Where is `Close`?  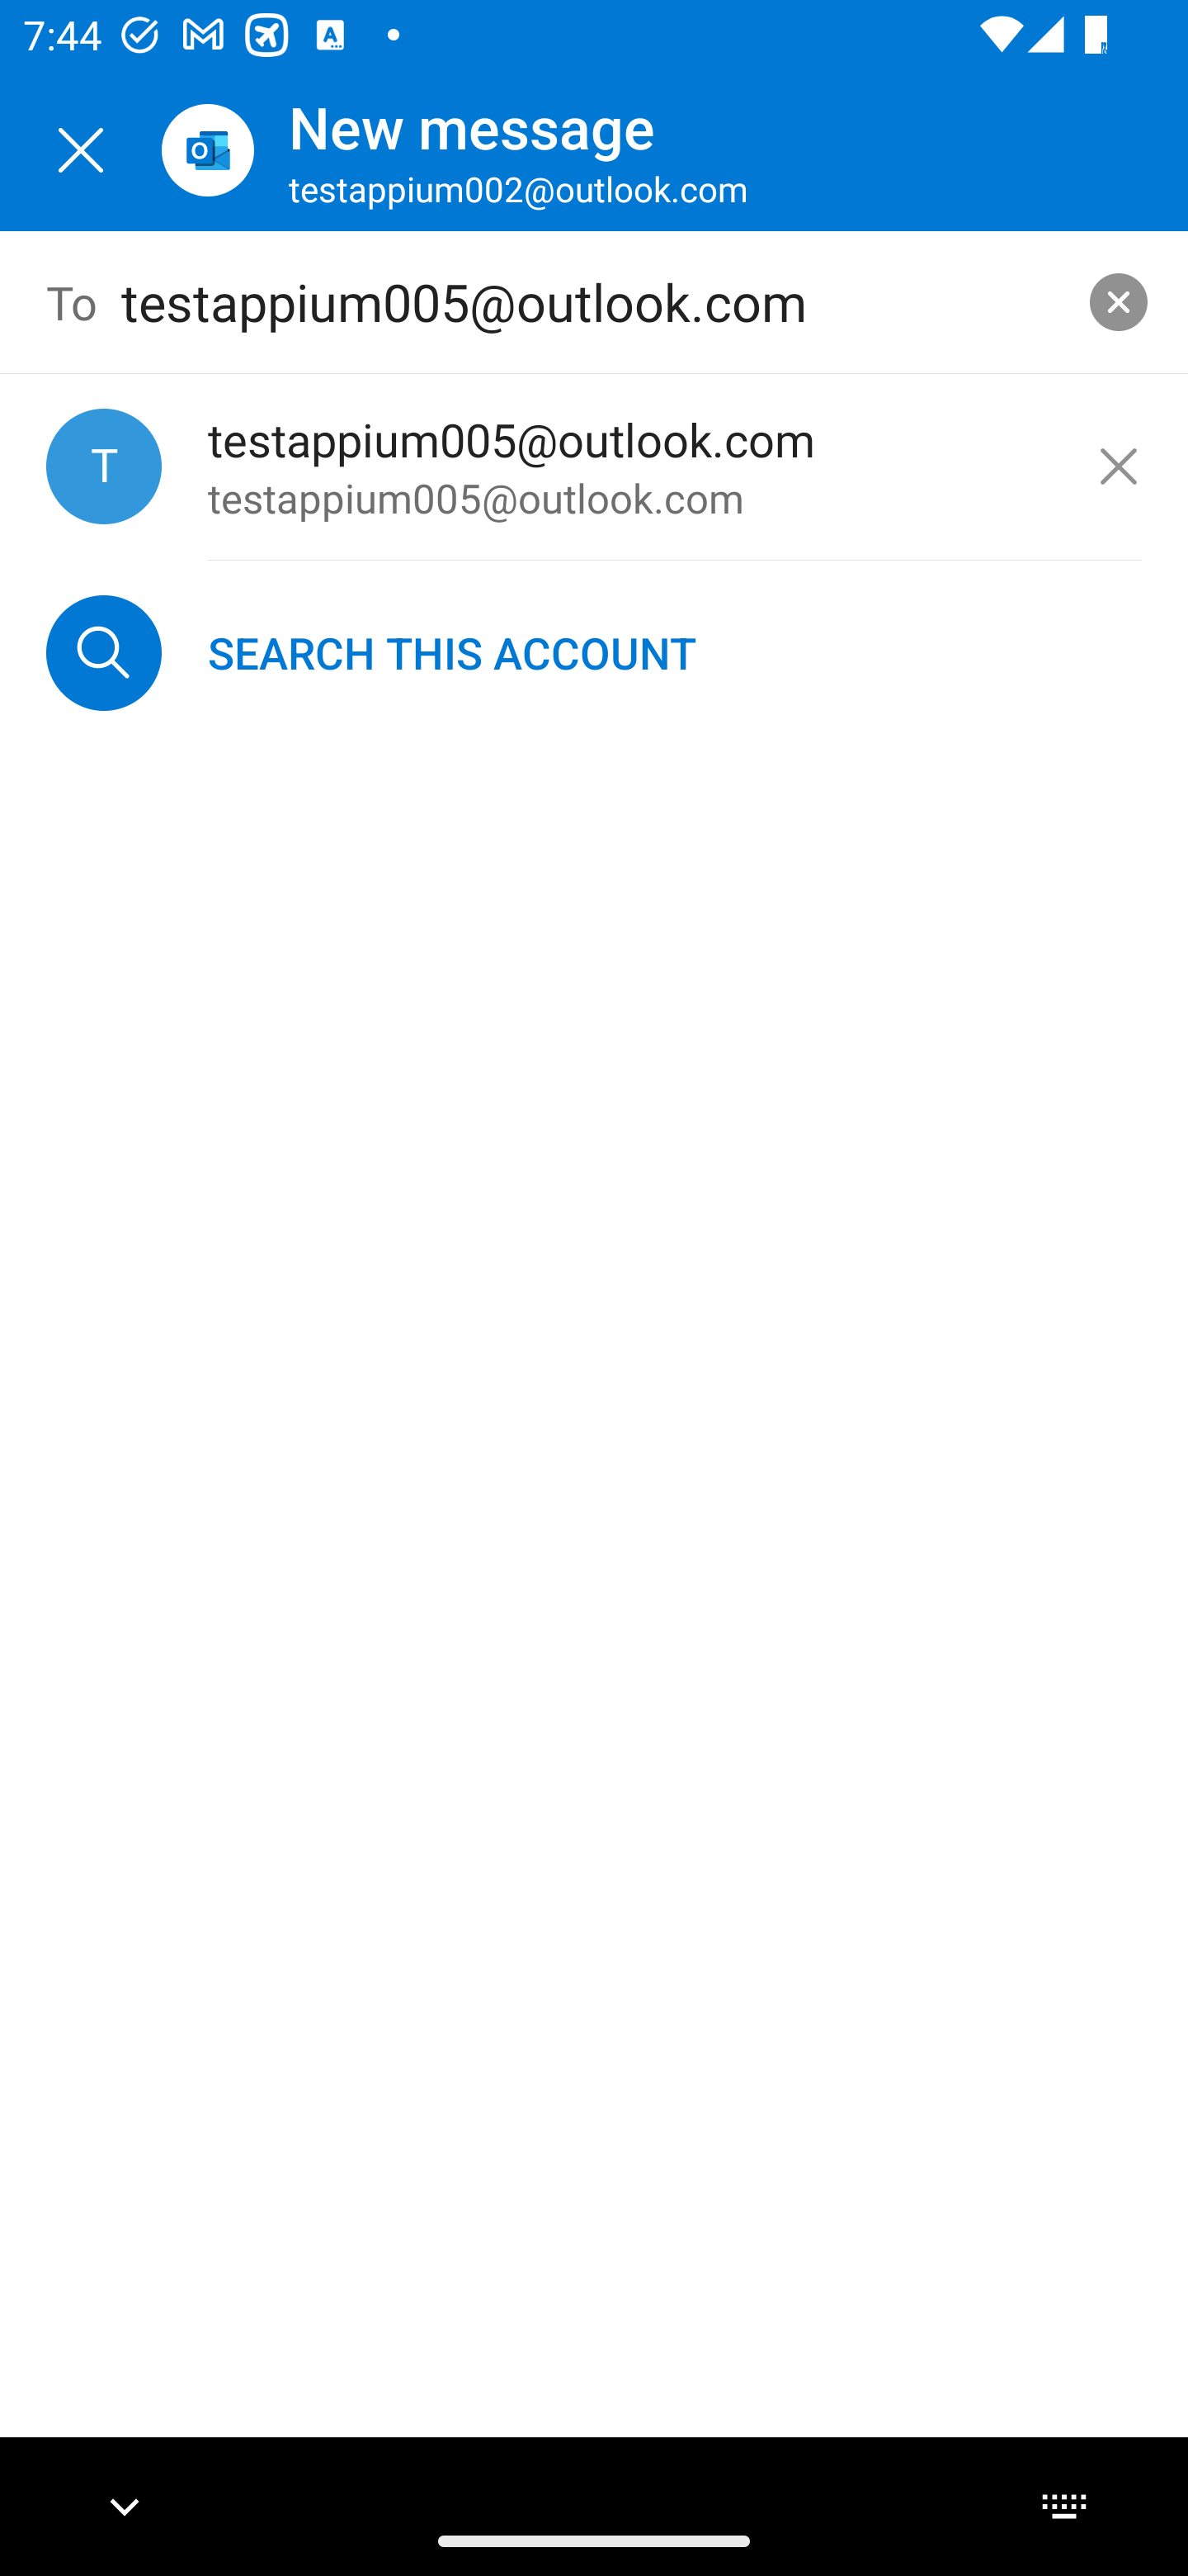
Close is located at coordinates (81, 150).